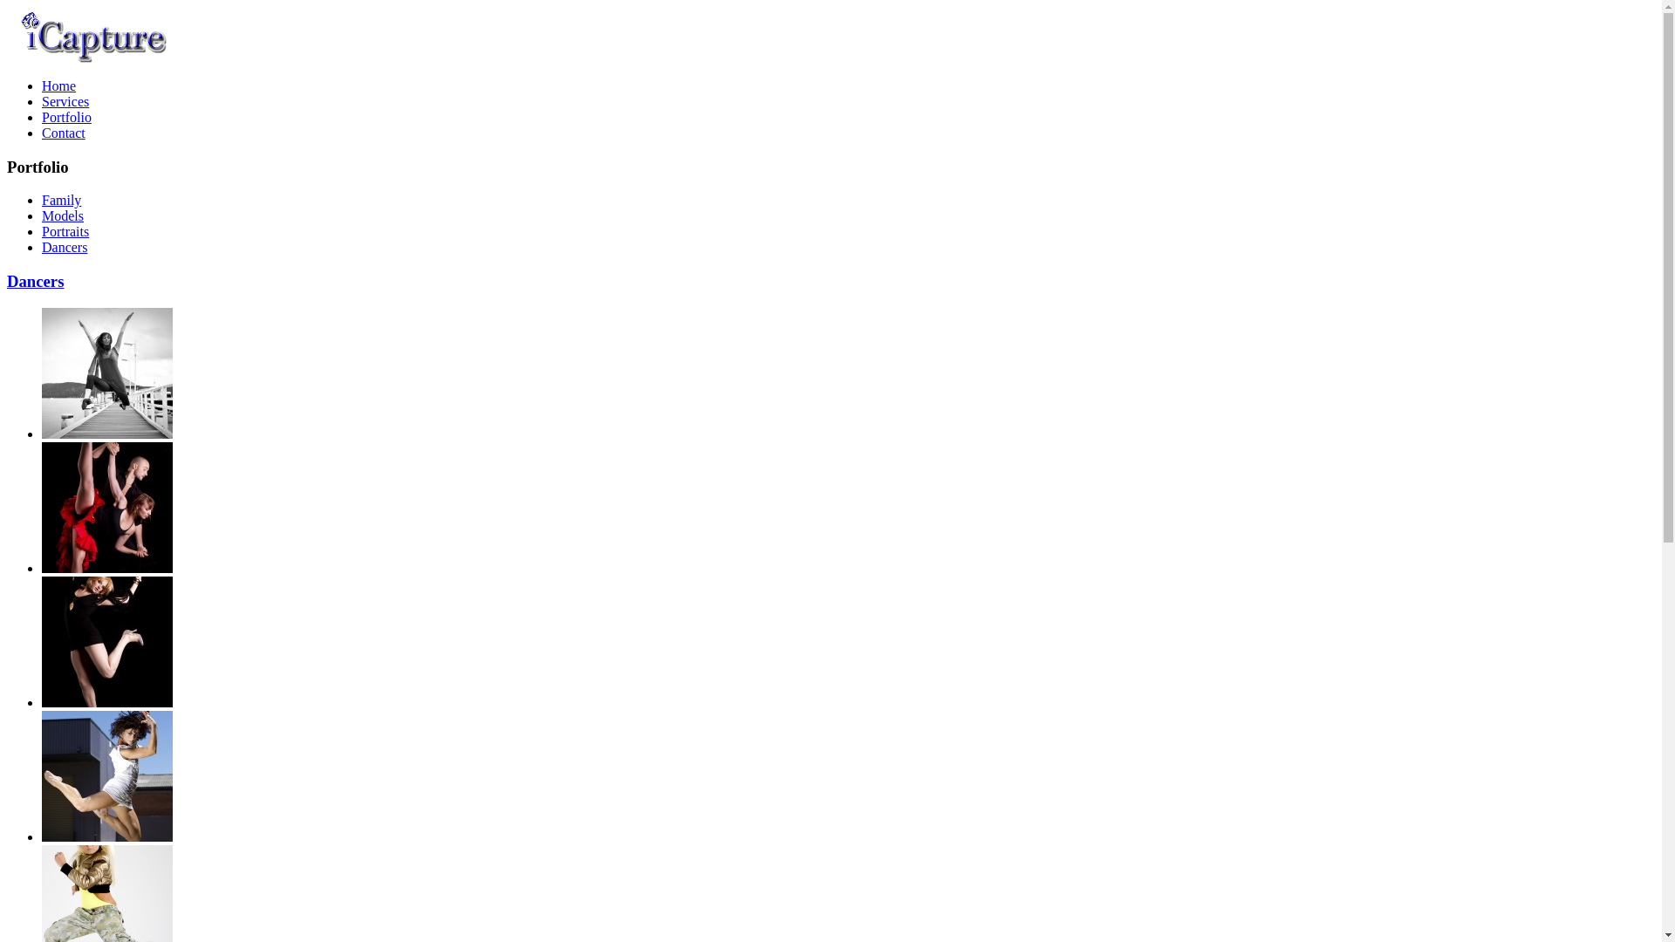  What do you see at coordinates (65, 232) in the screenshot?
I see `Portraits` at bounding box center [65, 232].